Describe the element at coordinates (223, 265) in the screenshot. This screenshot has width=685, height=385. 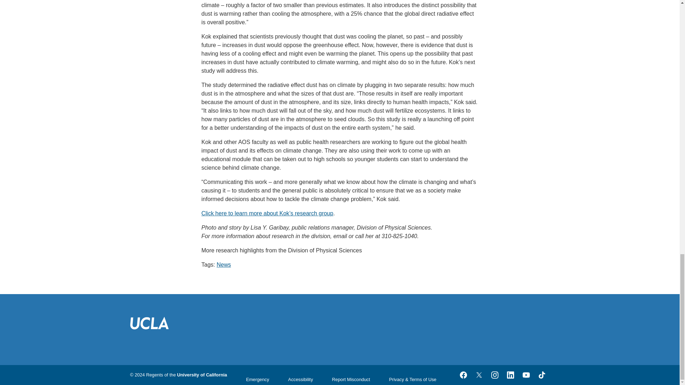
I see `News` at that location.